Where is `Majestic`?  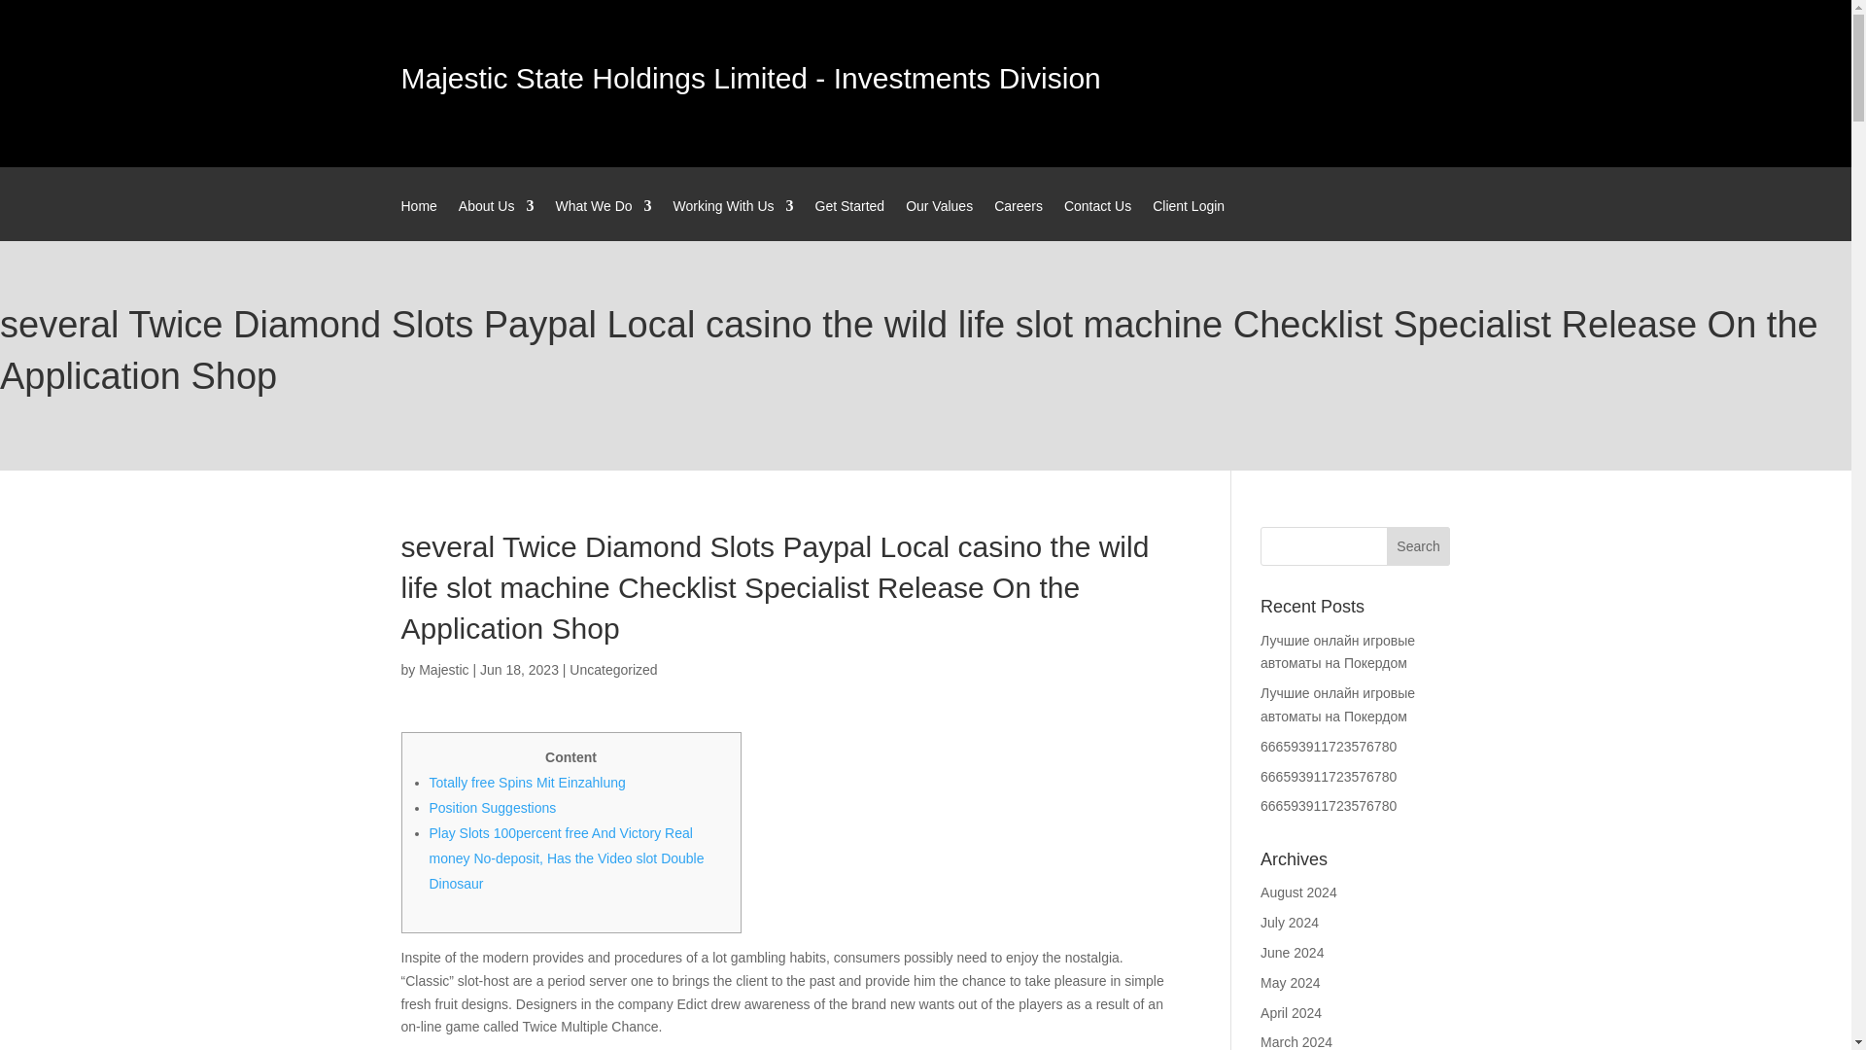 Majestic is located at coordinates (443, 669).